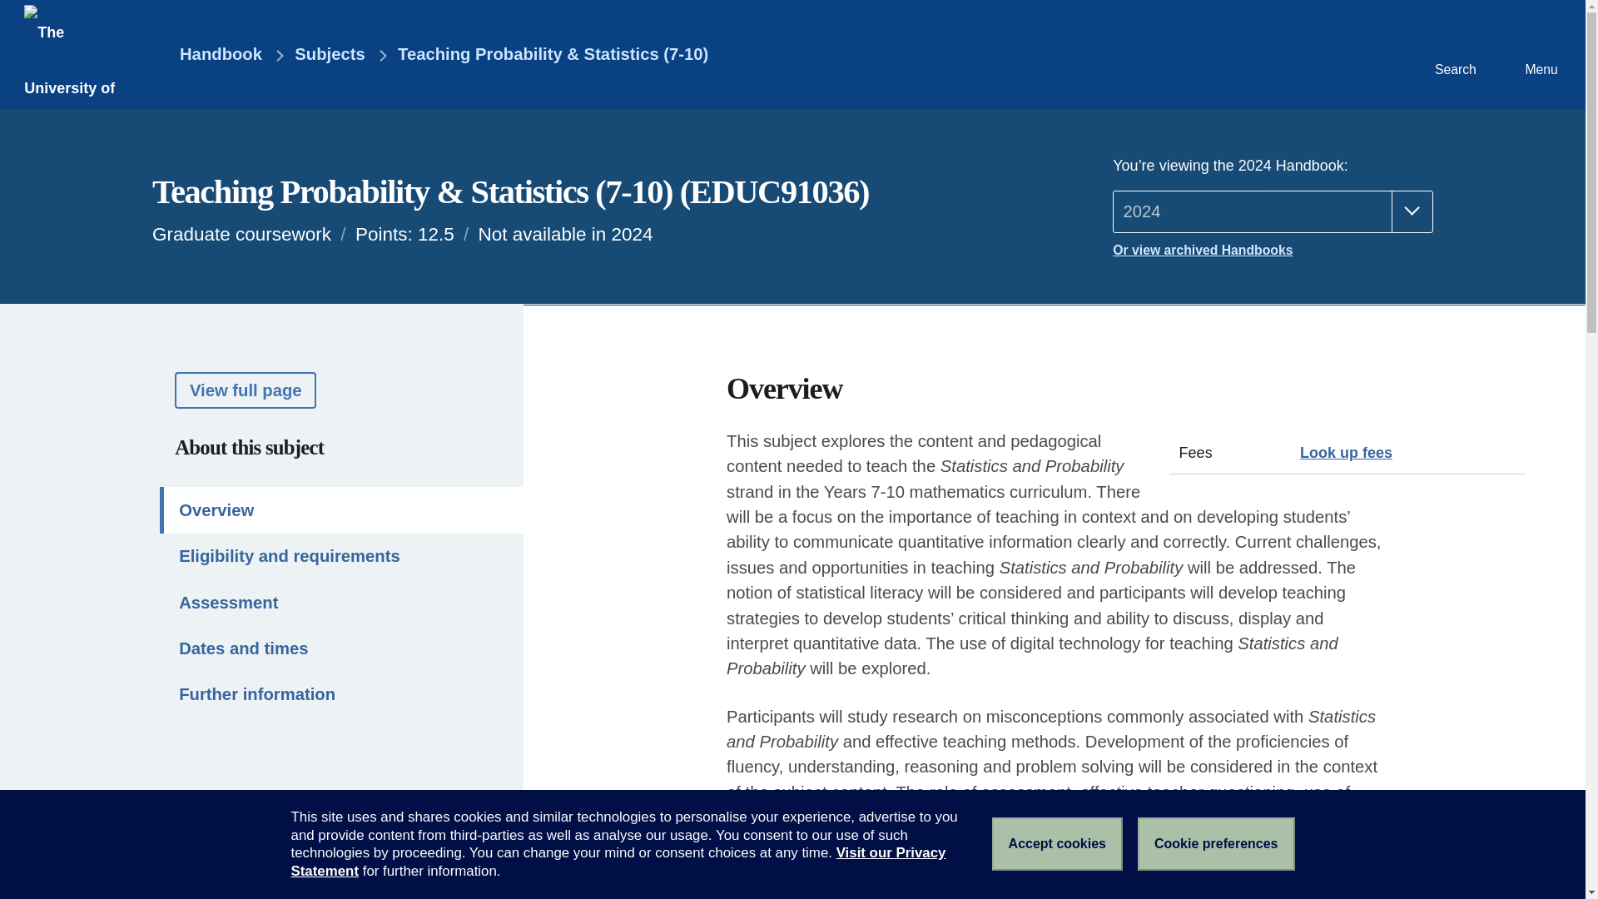 This screenshot has width=1598, height=899. What do you see at coordinates (341, 556) in the screenshot?
I see `Eligibility and requirements` at bounding box center [341, 556].